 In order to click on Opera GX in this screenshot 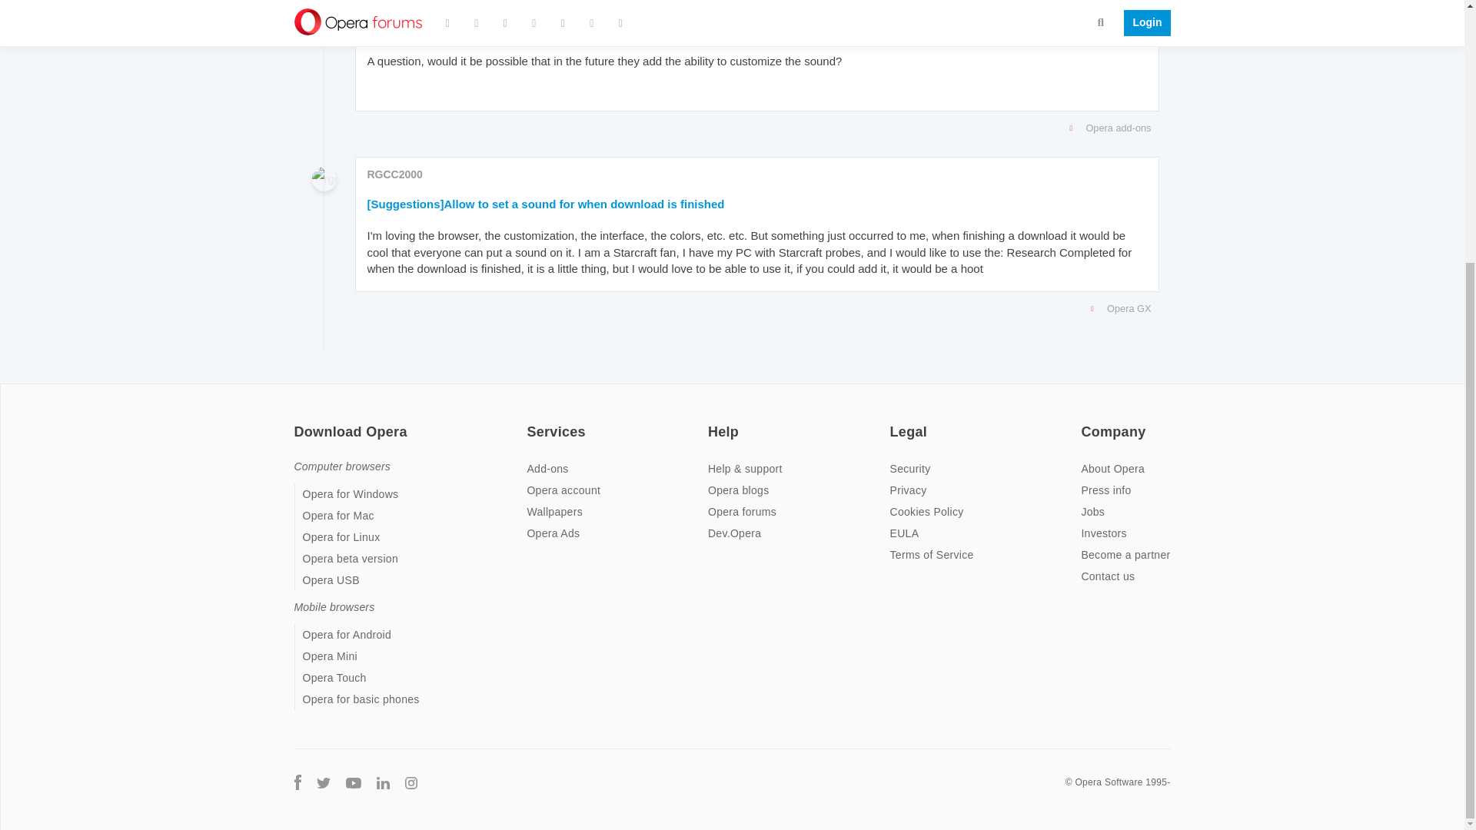, I will do `click(753, 308)`.